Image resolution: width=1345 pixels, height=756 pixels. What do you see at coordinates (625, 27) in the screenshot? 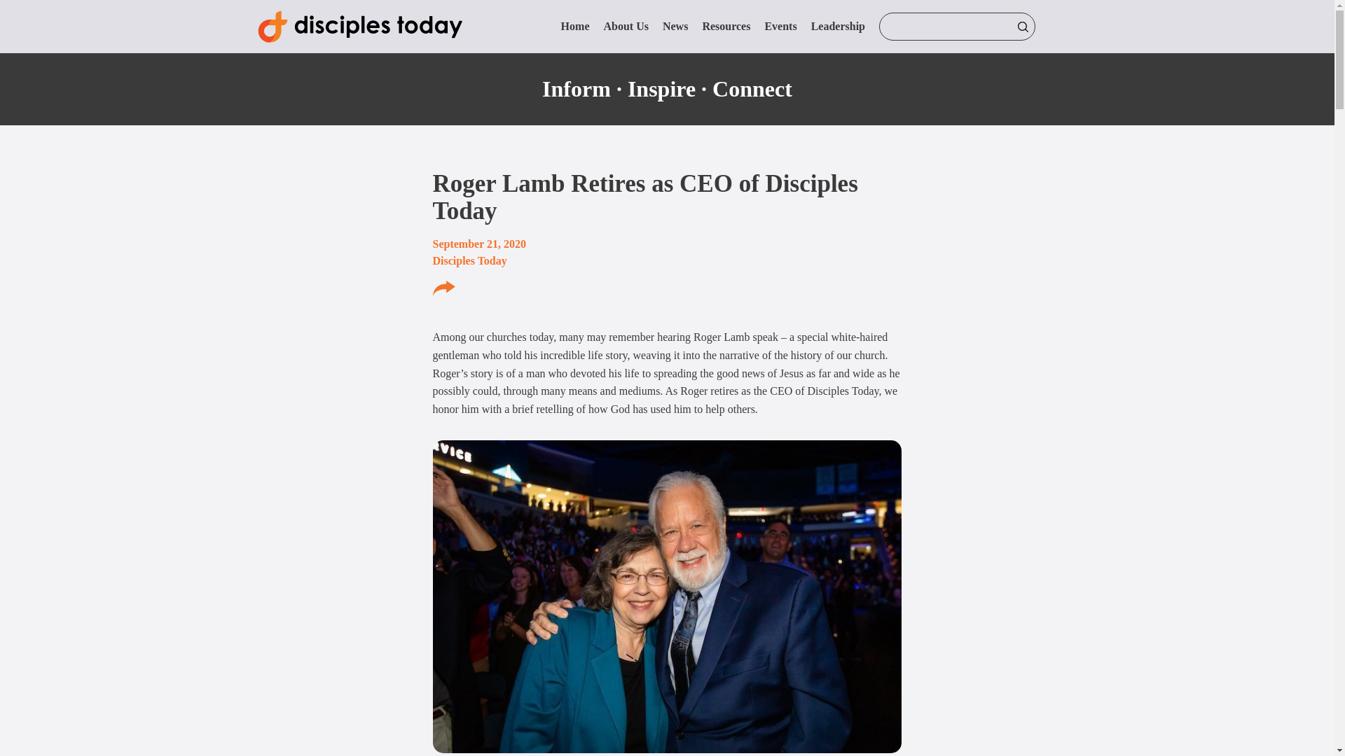
I see `About Us` at bounding box center [625, 27].